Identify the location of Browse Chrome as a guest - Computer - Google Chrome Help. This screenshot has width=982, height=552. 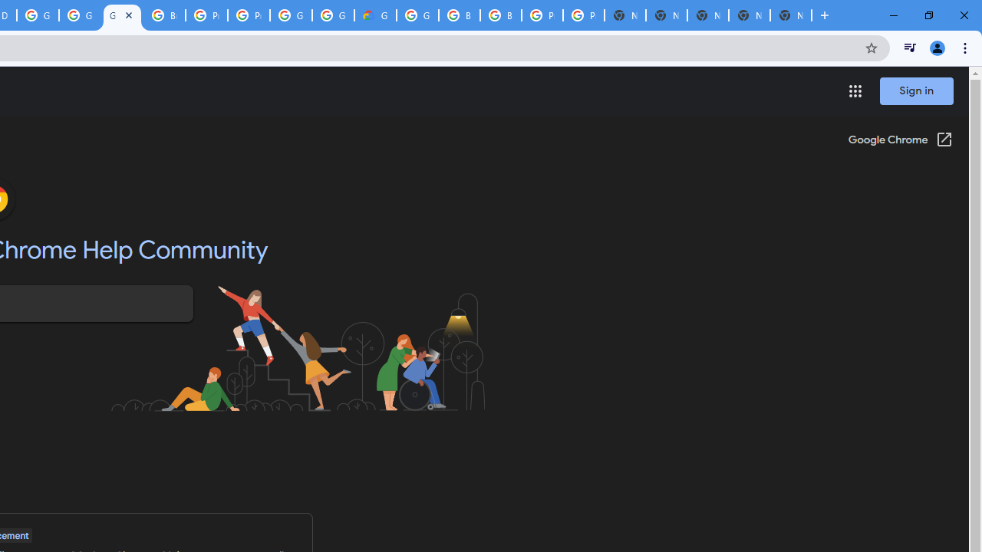
(500, 15).